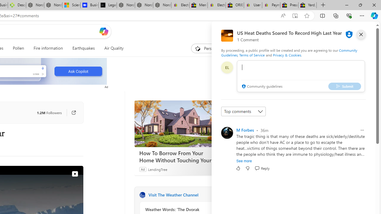  Describe the element at coordinates (253, 5) in the screenshot. I see `User Privacy Notice | eBay` at that location.